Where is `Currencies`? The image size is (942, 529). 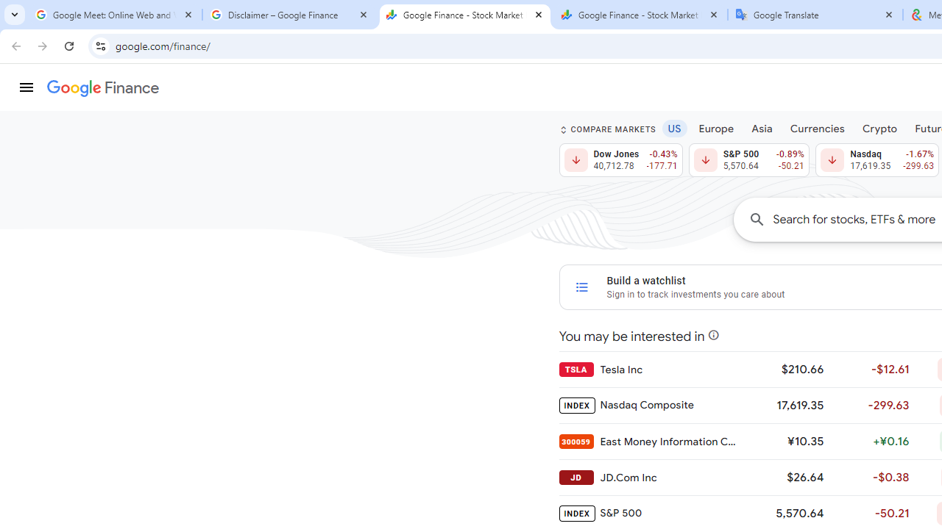 Currencies is located at coordinates (817, 128).